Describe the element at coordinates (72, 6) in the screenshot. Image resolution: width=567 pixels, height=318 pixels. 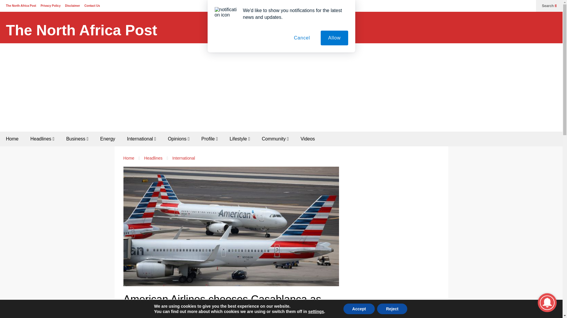
I see `Disclaimer` at that location.